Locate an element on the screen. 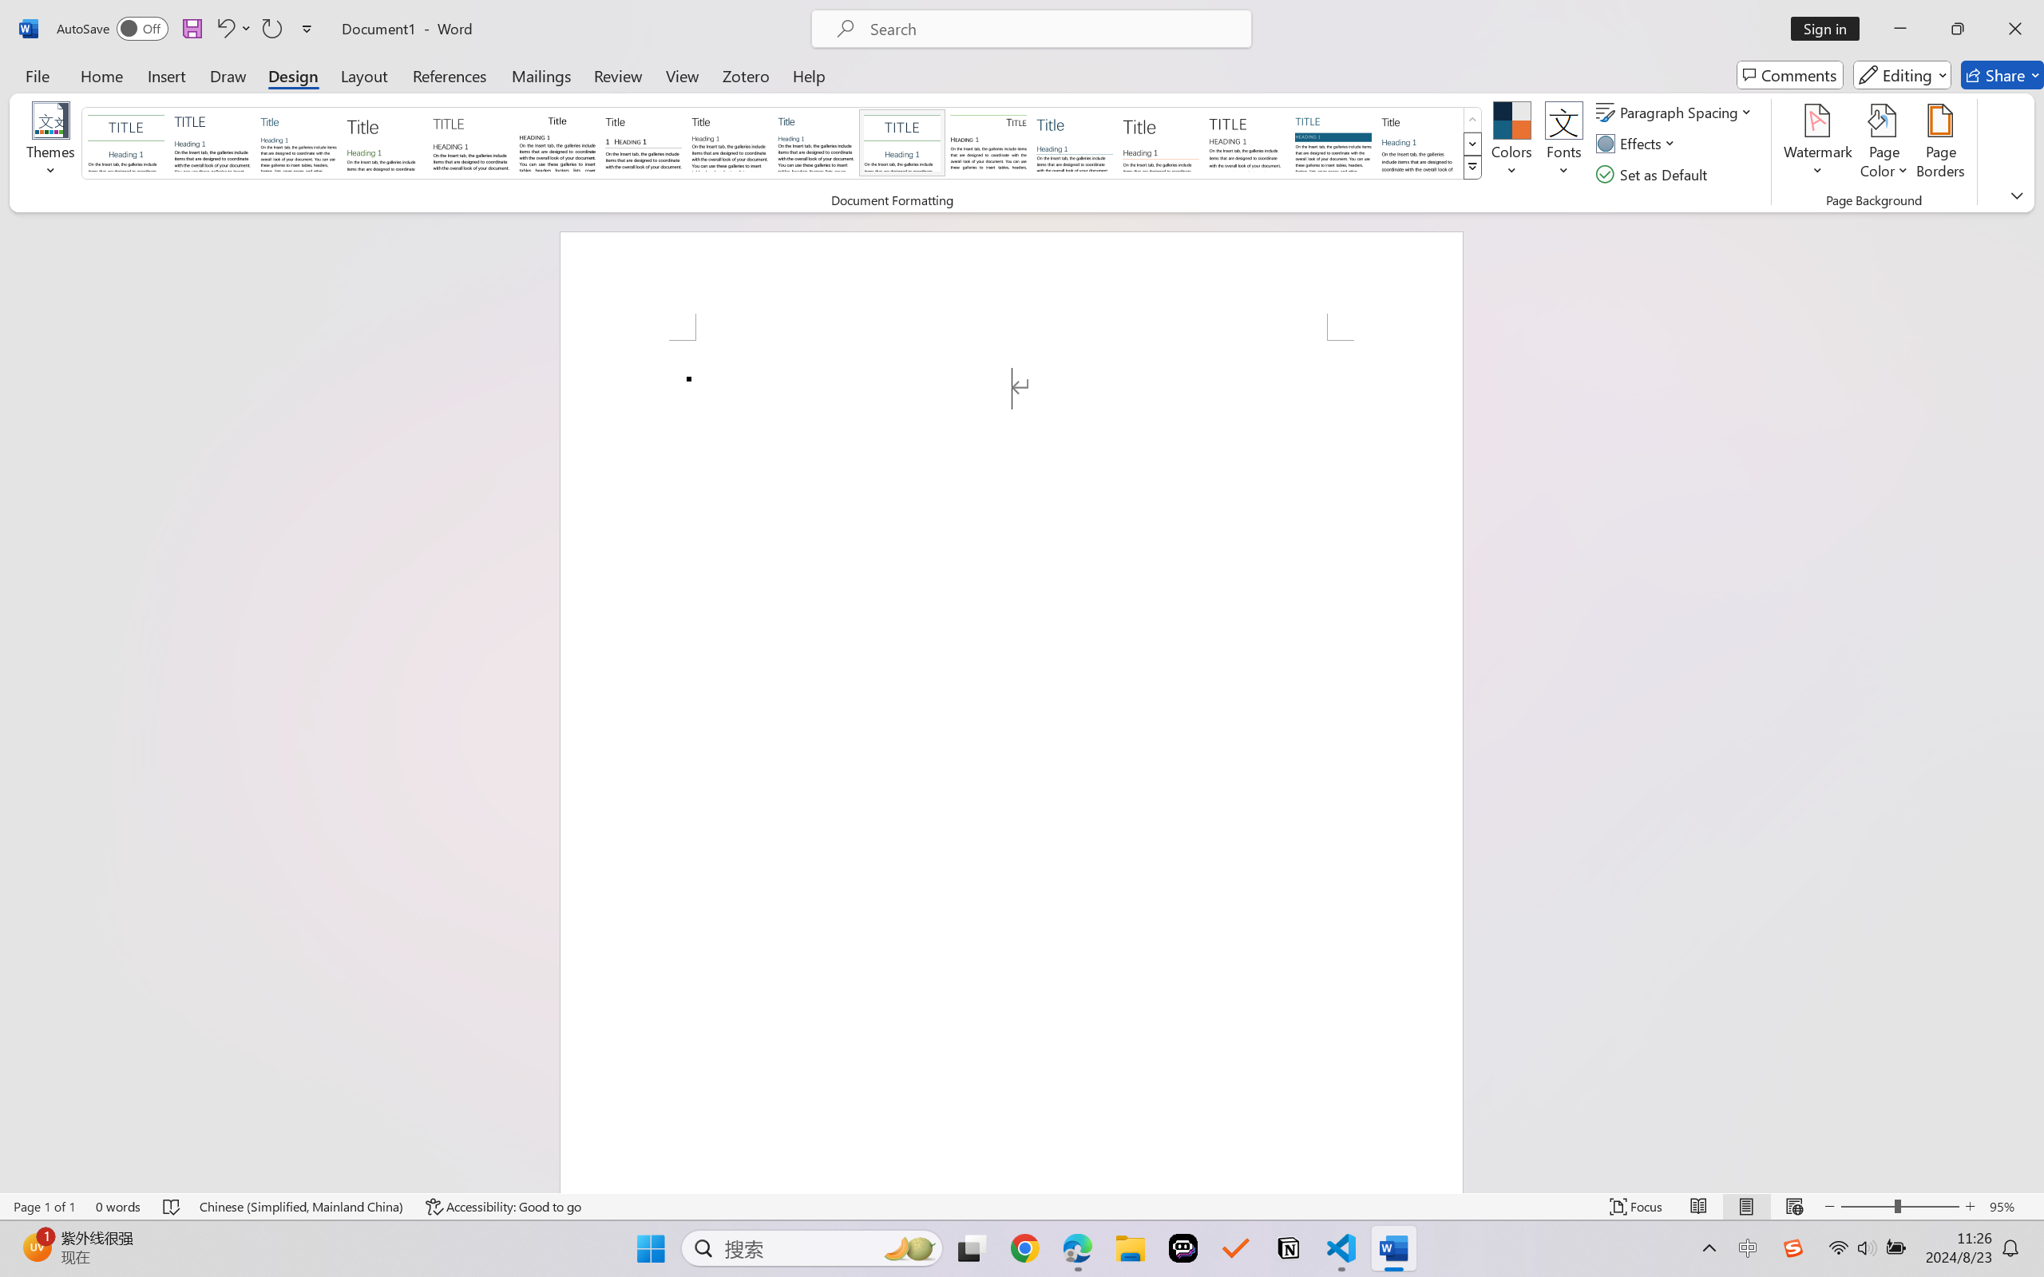 This screenshot has width=2044, height=1277. Lines (Stylish) is located at coordinates (1161, 142).